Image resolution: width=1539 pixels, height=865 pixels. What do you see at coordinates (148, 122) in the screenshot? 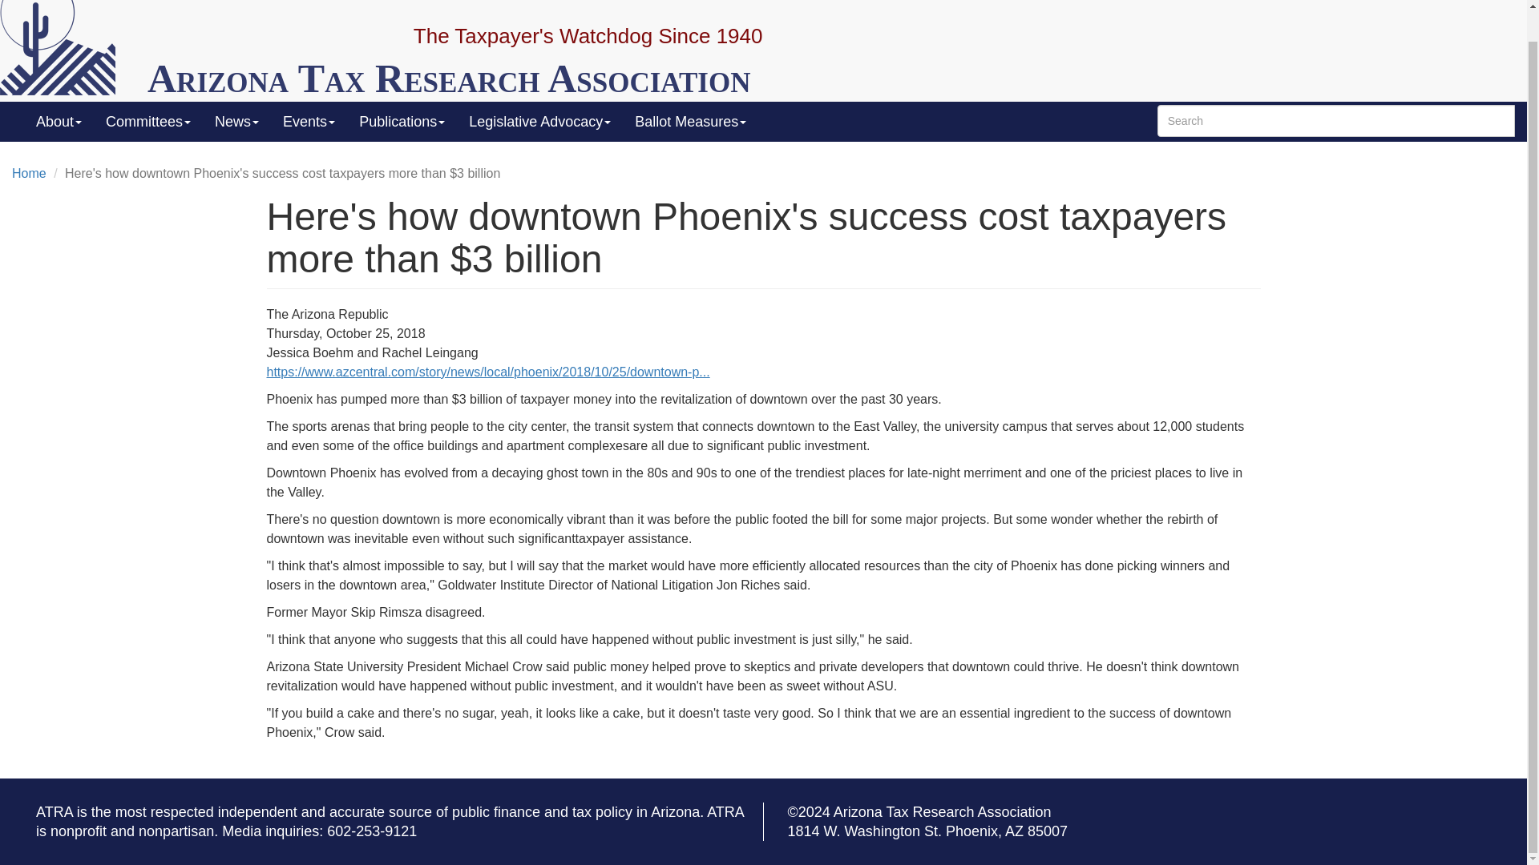
I see `Committees` at bounding box center [148, 122].